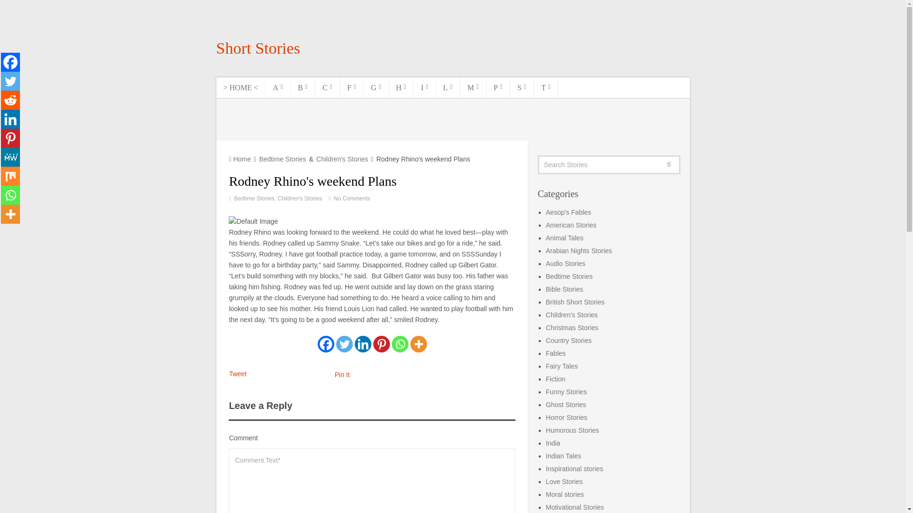 The width and height of the screenshot is (913, 513). I want to click on Mix, so click(10, 176).